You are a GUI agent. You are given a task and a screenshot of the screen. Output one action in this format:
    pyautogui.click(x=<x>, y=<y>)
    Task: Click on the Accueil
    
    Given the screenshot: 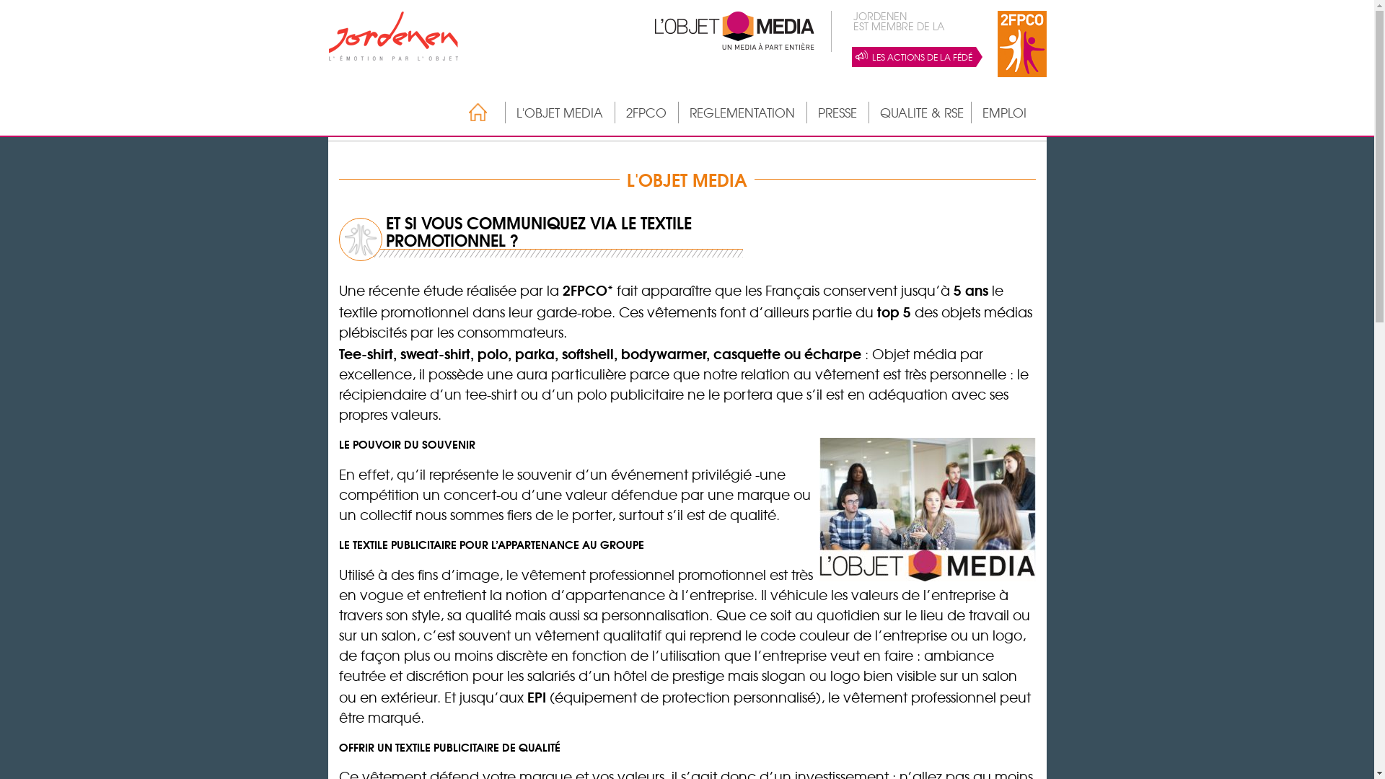 What is the action you would take?
    pyautogui.click(x=470, y=113)
    